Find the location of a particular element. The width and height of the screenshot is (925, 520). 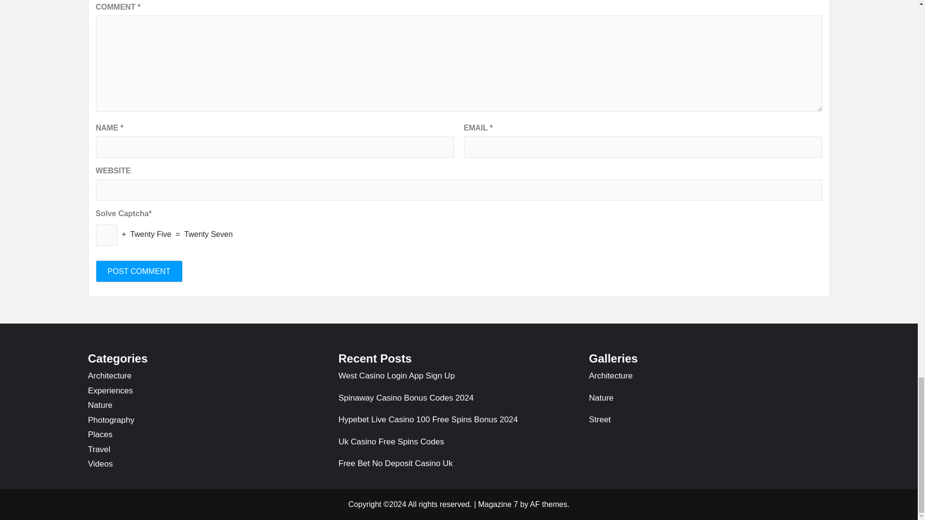

Free Bet No Deposit Casino Uk is located at coordinates (459, 464).